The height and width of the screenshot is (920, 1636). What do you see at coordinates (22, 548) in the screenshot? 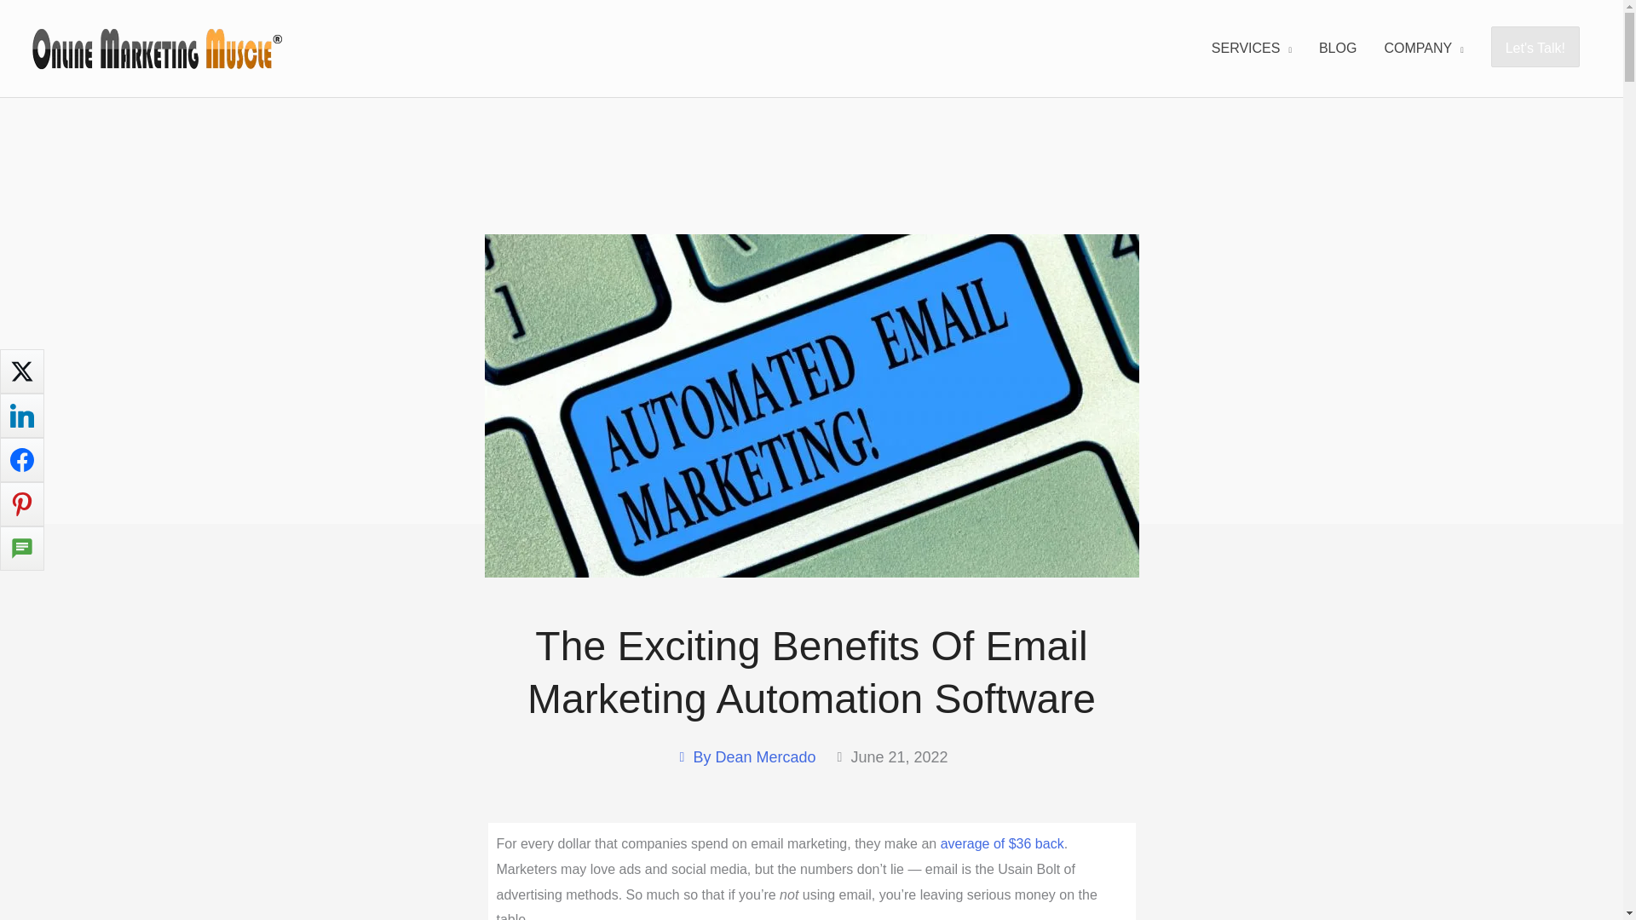
I see `Share on Text via SMS` at bounding box center [22, 548].